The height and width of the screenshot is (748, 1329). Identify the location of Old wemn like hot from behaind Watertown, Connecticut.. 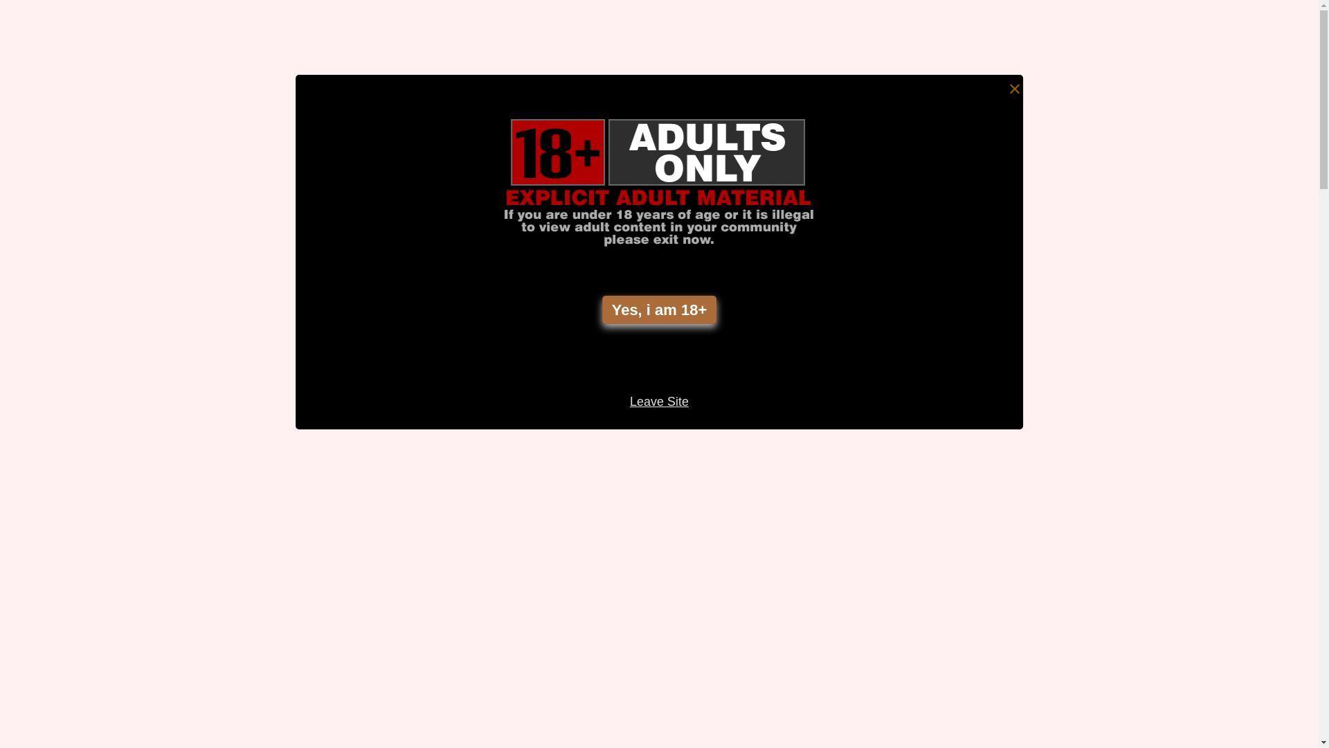
(270, 189).